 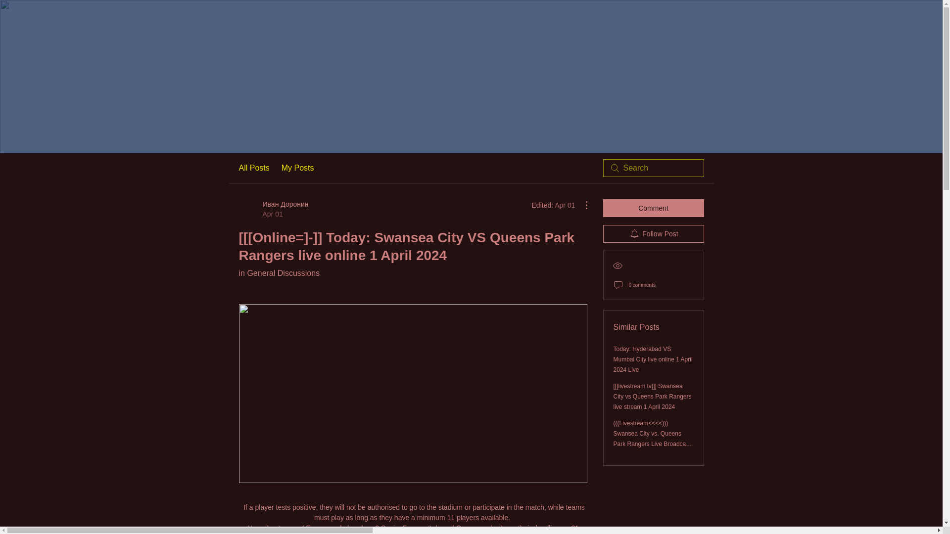 What do you see at coordinates (279, 273) in the screenshot?
I see `in General Discussions` at bounding box center [279, 273].